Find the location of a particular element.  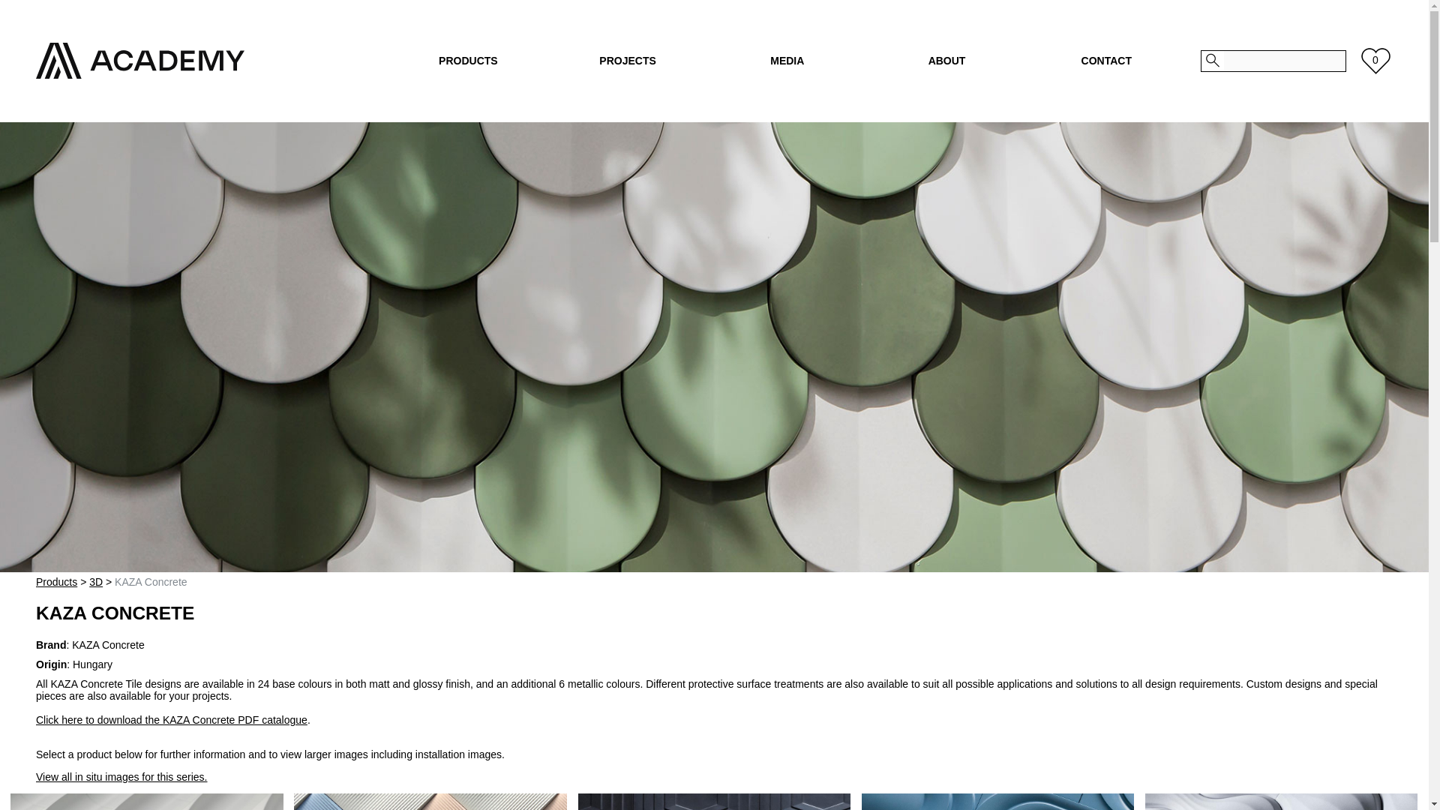

ABOUT is located at coordinates (946, 60).